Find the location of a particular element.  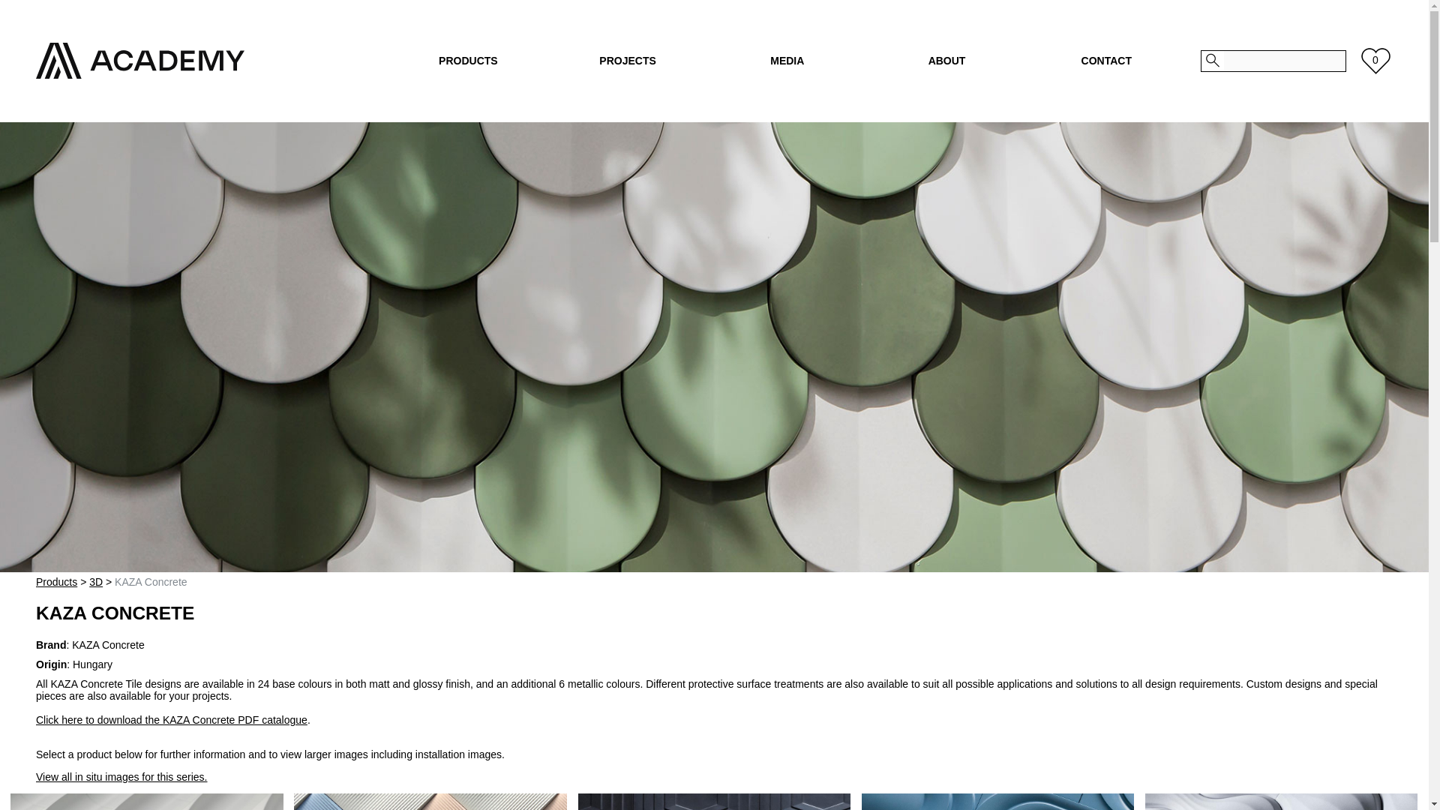

ABOUT is located at coordinates (946, 60).